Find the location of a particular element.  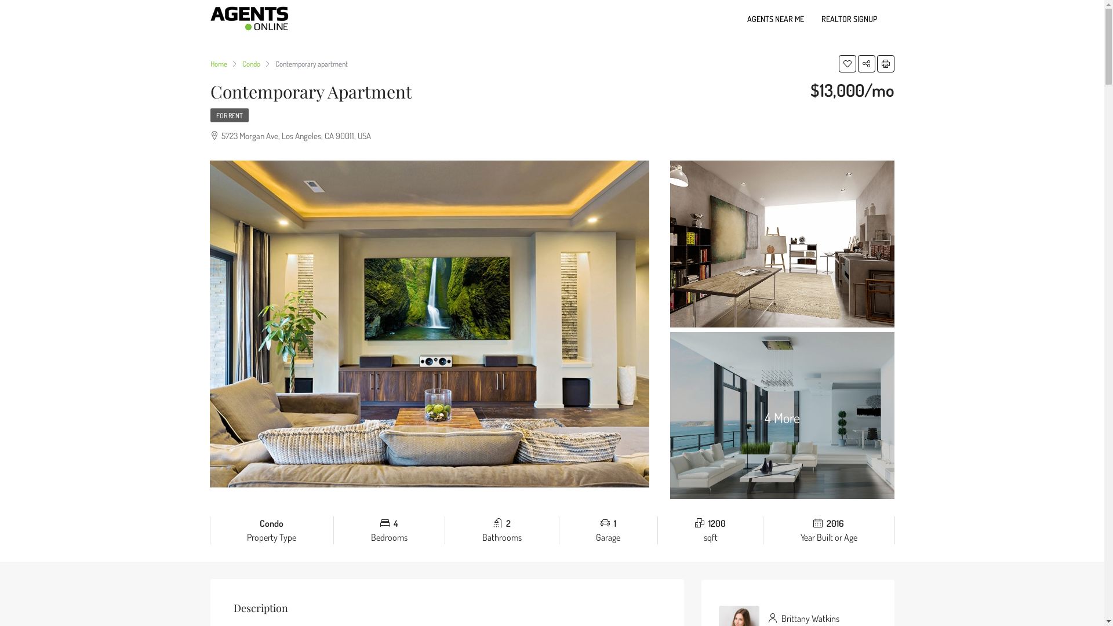

REALTOR SIGNUP is located at coordinates (849, 19).